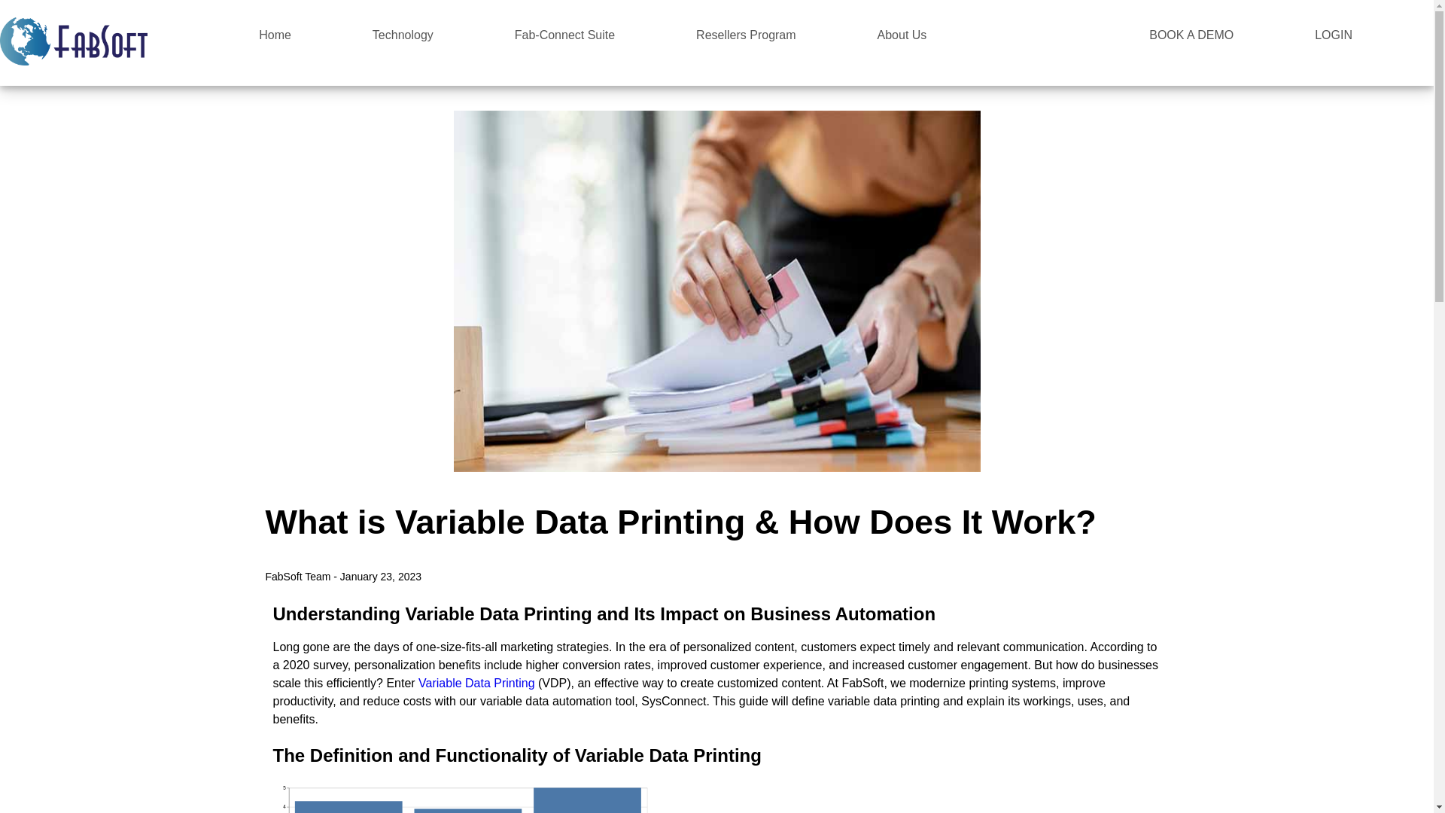 The width and height of the screenshot is (1445, 813). I want to click on LOGIN, so click(1334, 35).